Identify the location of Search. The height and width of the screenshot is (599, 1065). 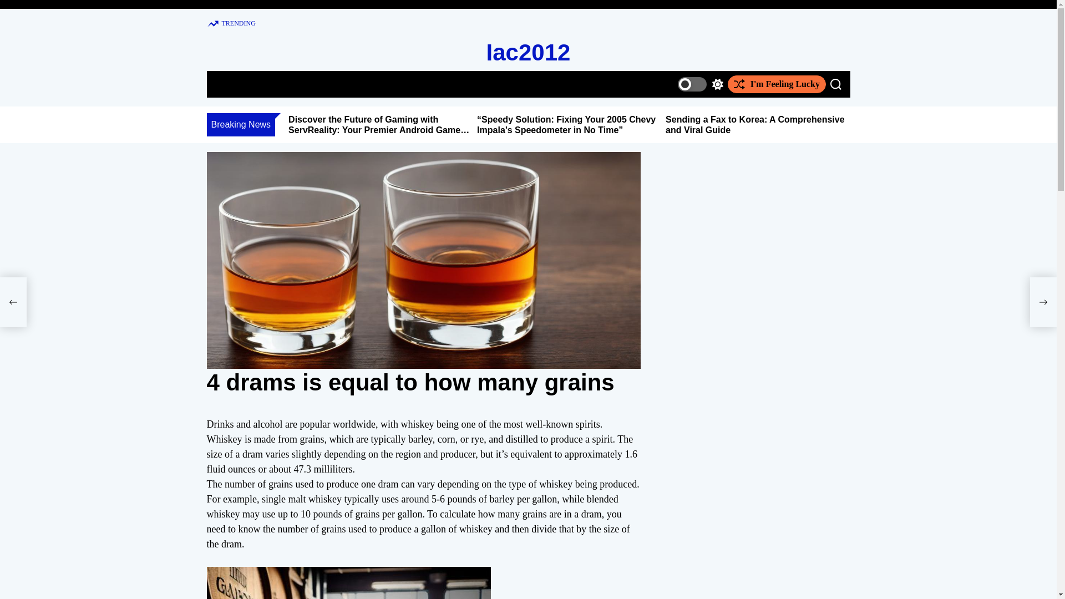
(835, 84).